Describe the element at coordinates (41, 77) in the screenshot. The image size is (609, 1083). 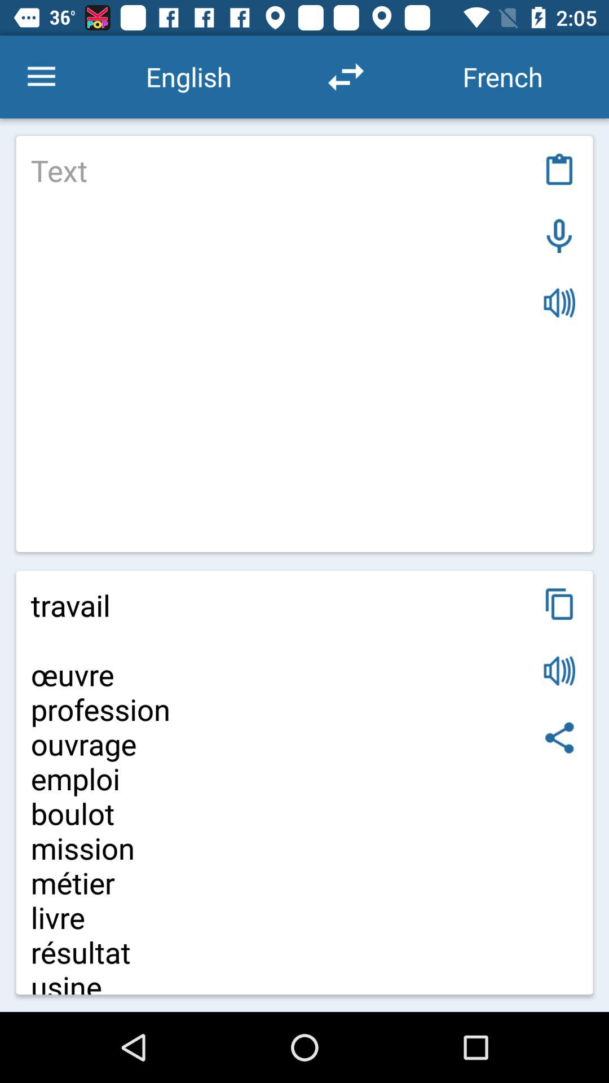
I see `turn on the icon to the left of the english icon` at that location.